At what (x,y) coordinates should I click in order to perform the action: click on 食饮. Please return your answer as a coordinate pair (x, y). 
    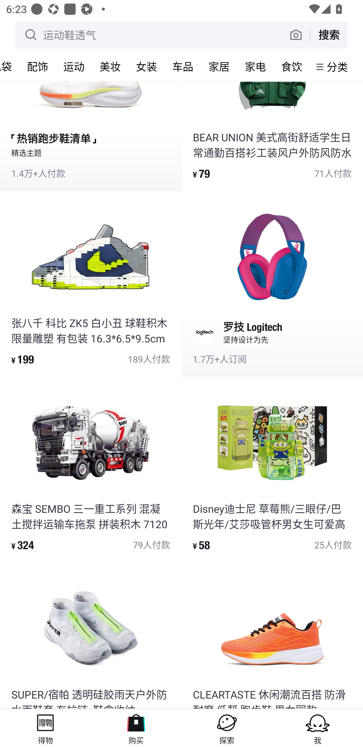
    Looking at the image, I should click on (291, 66).